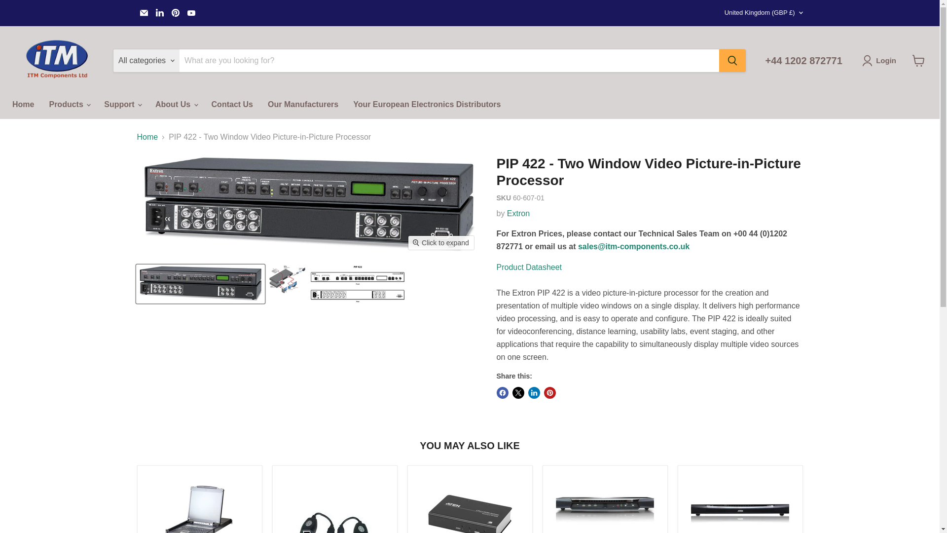  Describe the element at coordinates (144, 12) in the screenshot. I see `Email ITM Components` at that location.